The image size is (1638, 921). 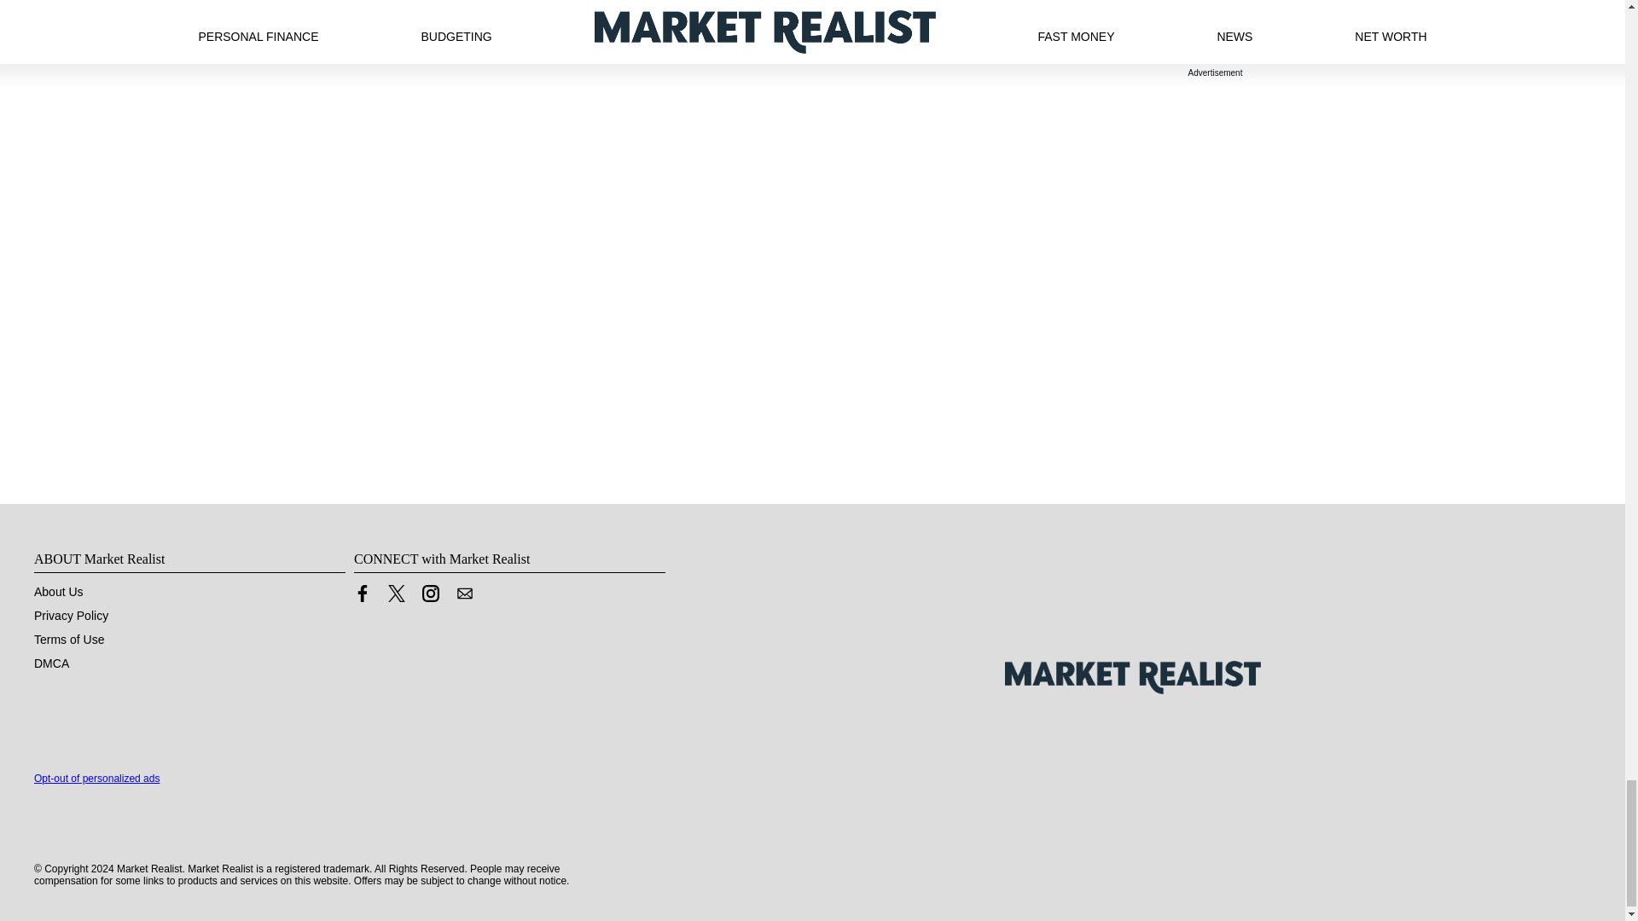 What do you see at coordinates (430, 597) in the screenshot?
I see `Link to Instagram` at bounding box center [430, 597].